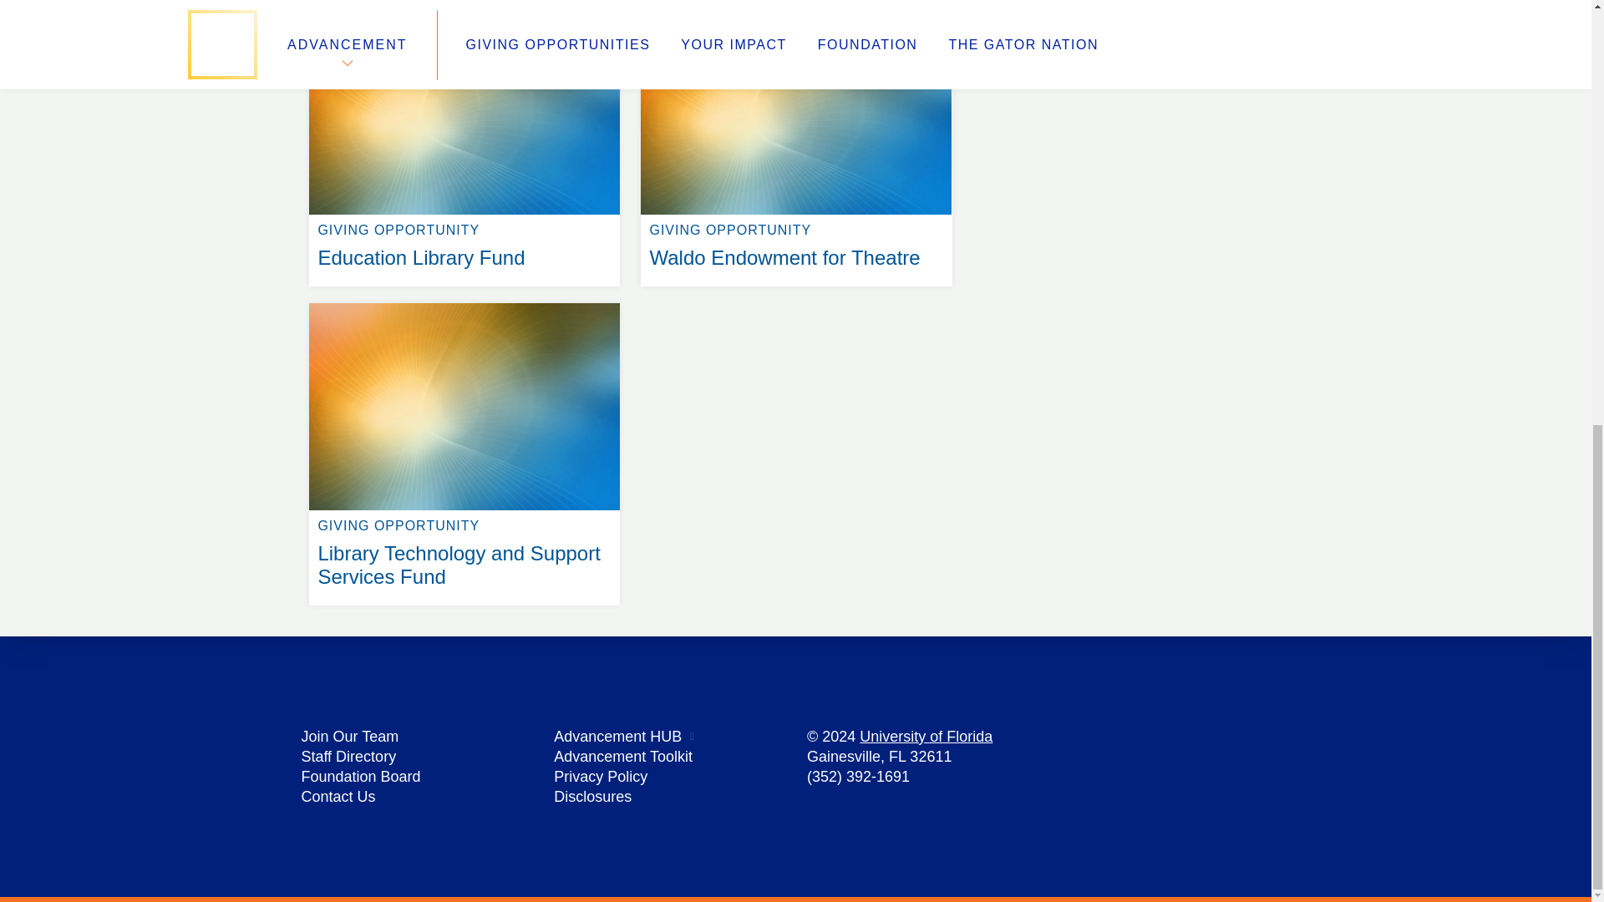 Image resolution: width=1604 pixels, height=902 pixels. What do you see at coordinates (926, 737) in the screenshot?
I see `Advancement HUB` at bounding box center [926, 737].